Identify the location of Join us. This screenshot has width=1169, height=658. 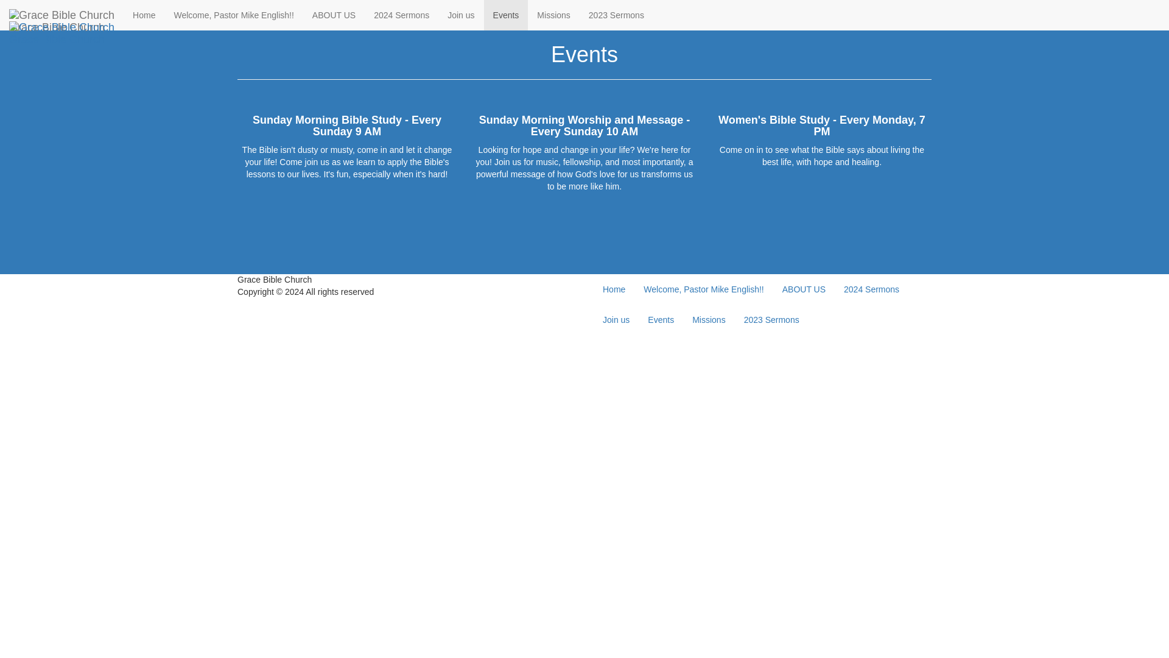
(461, 15).